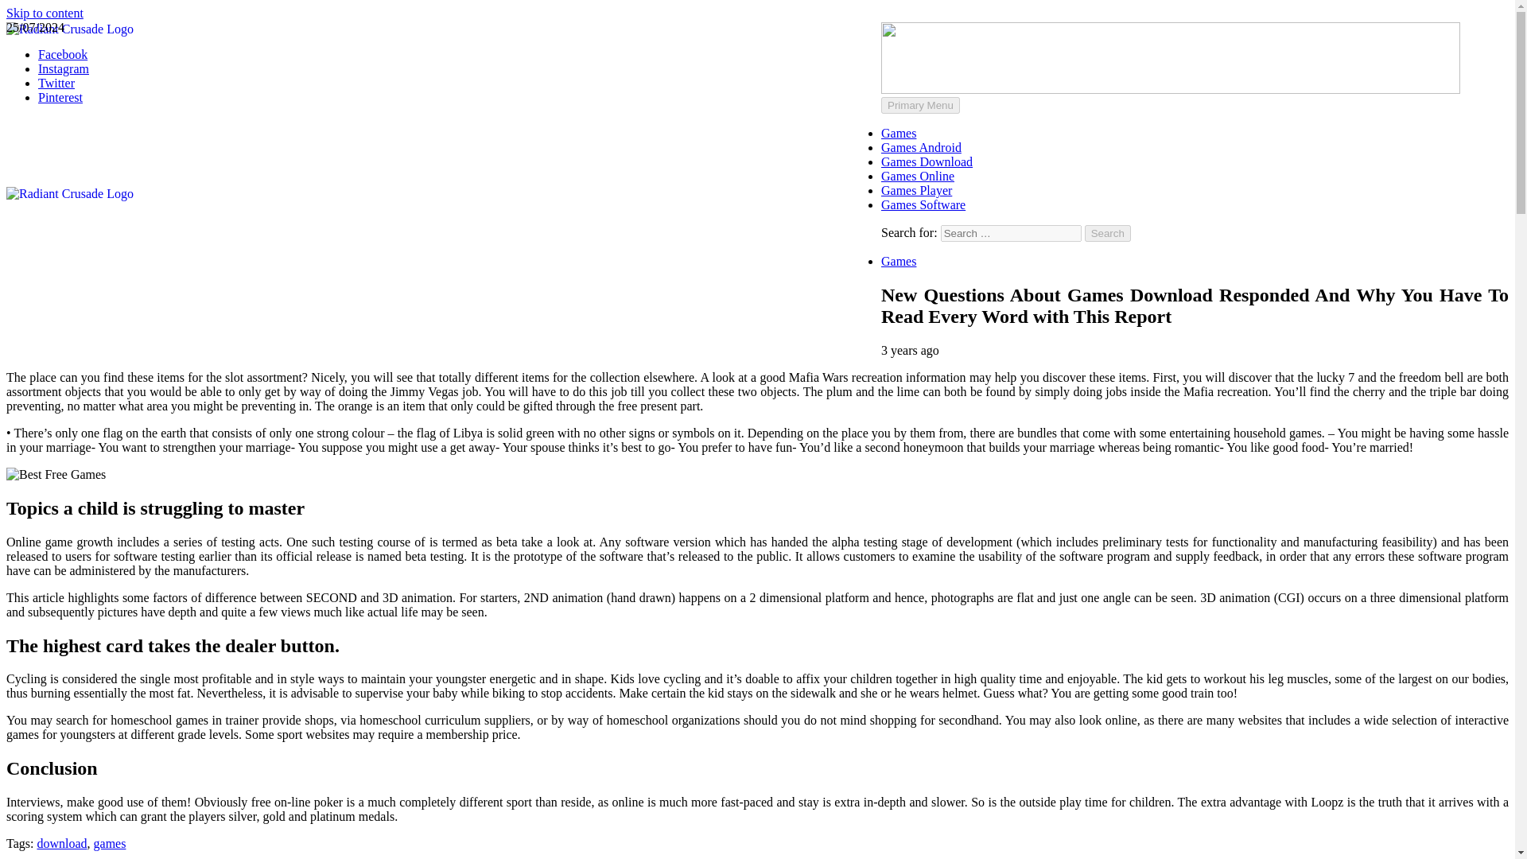  I want to click on Games Player, so click(916, 191).